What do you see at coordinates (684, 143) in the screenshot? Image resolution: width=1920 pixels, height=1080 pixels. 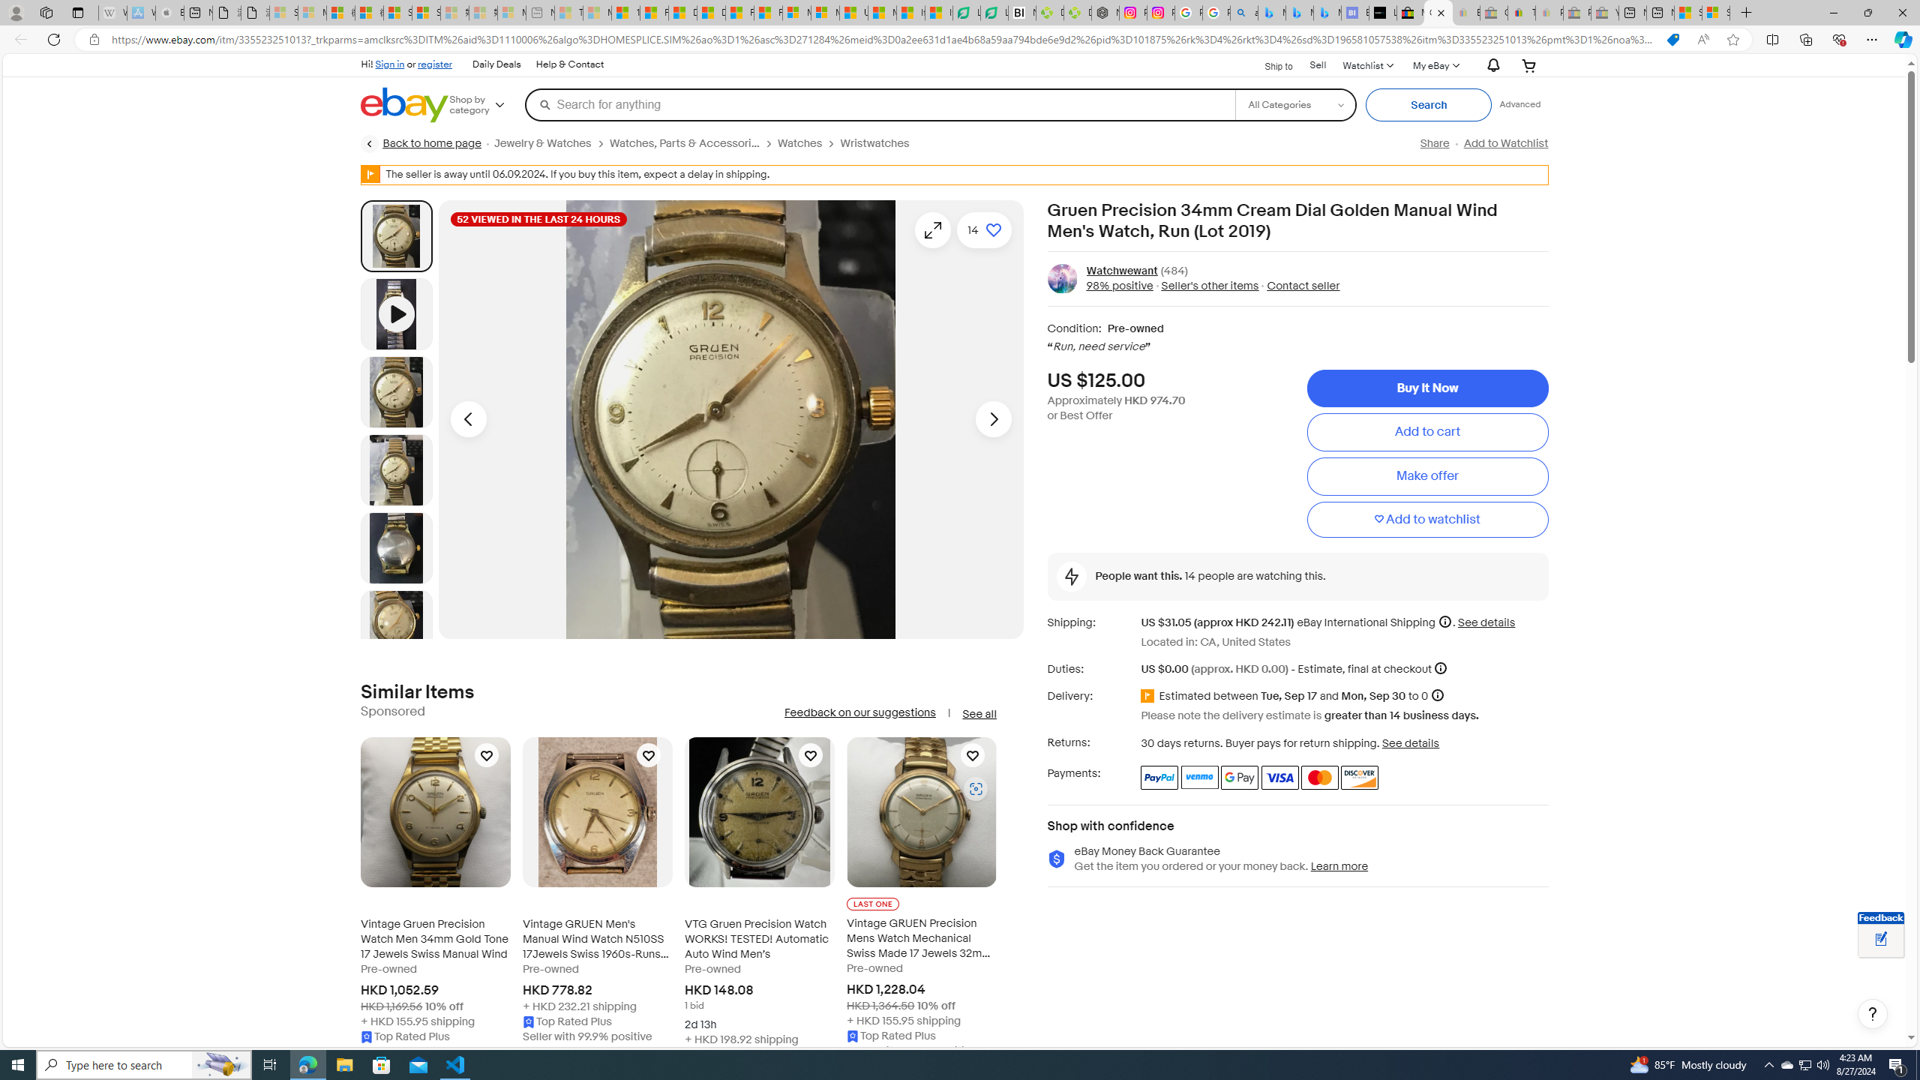 I see `Watches, Parts & Accessories` at bounding box center [684, 143].